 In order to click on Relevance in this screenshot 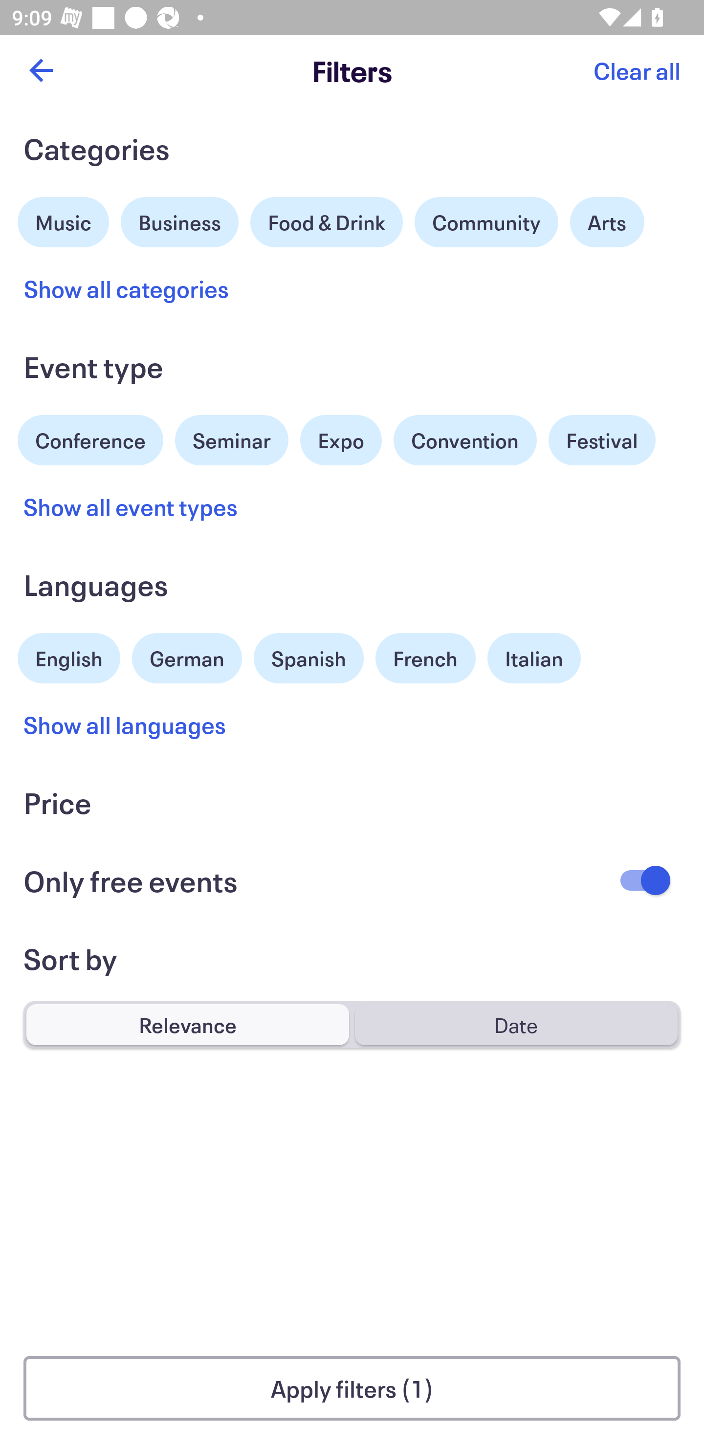, I will do `click(188, 1024)`.